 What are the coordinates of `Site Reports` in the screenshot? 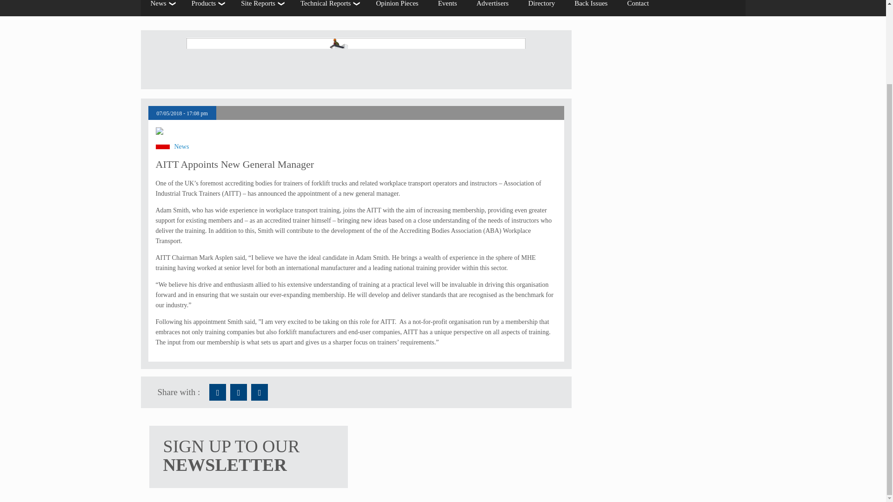 It's located at (261, 8).